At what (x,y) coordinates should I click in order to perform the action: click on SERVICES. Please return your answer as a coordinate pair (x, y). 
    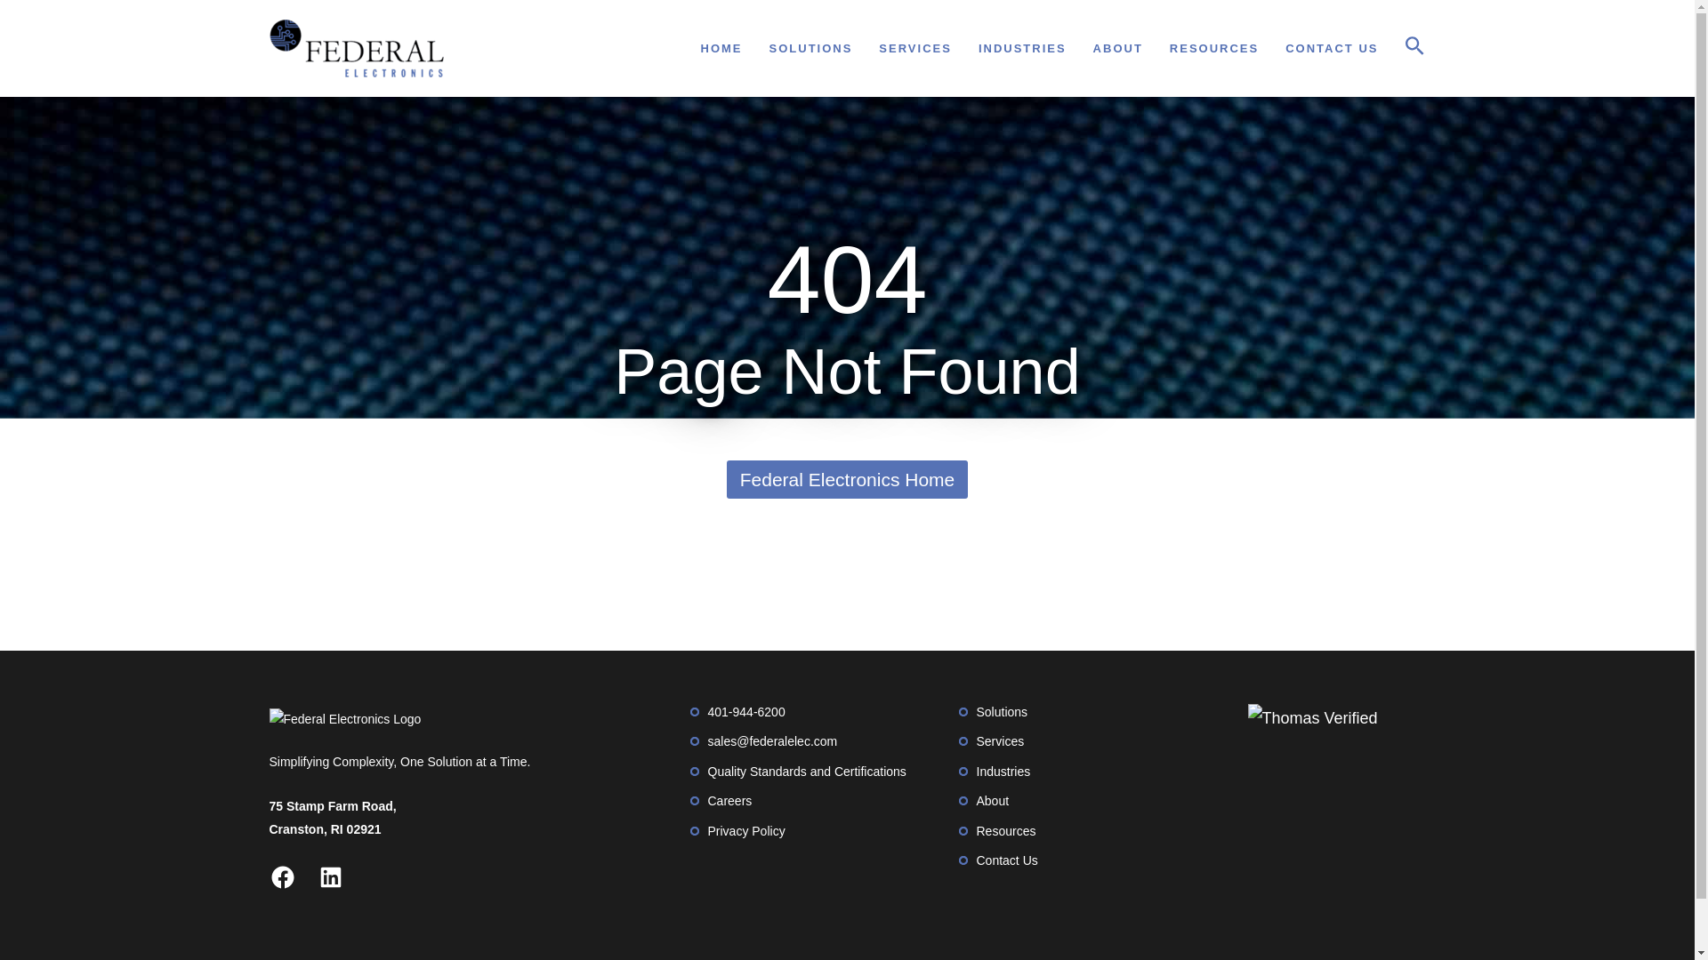
    Looking at the image, I should click on (914, 48).